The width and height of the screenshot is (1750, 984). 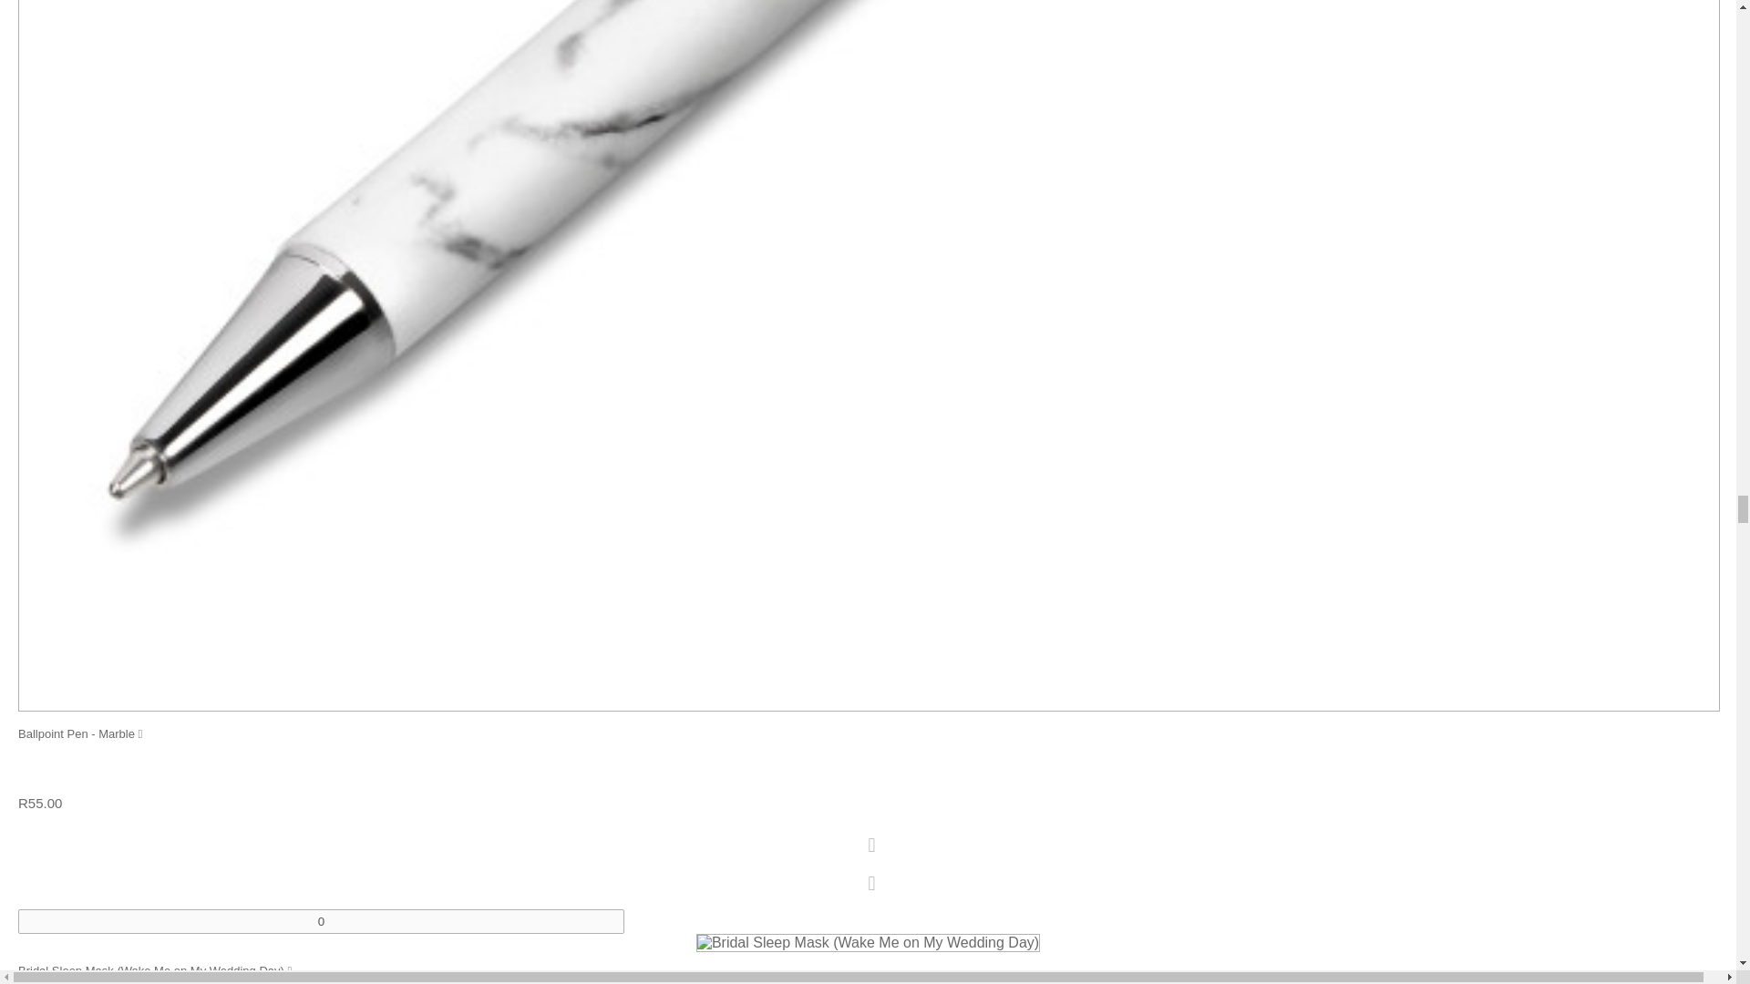 I want to click on 0, so click(x=321, y=920).